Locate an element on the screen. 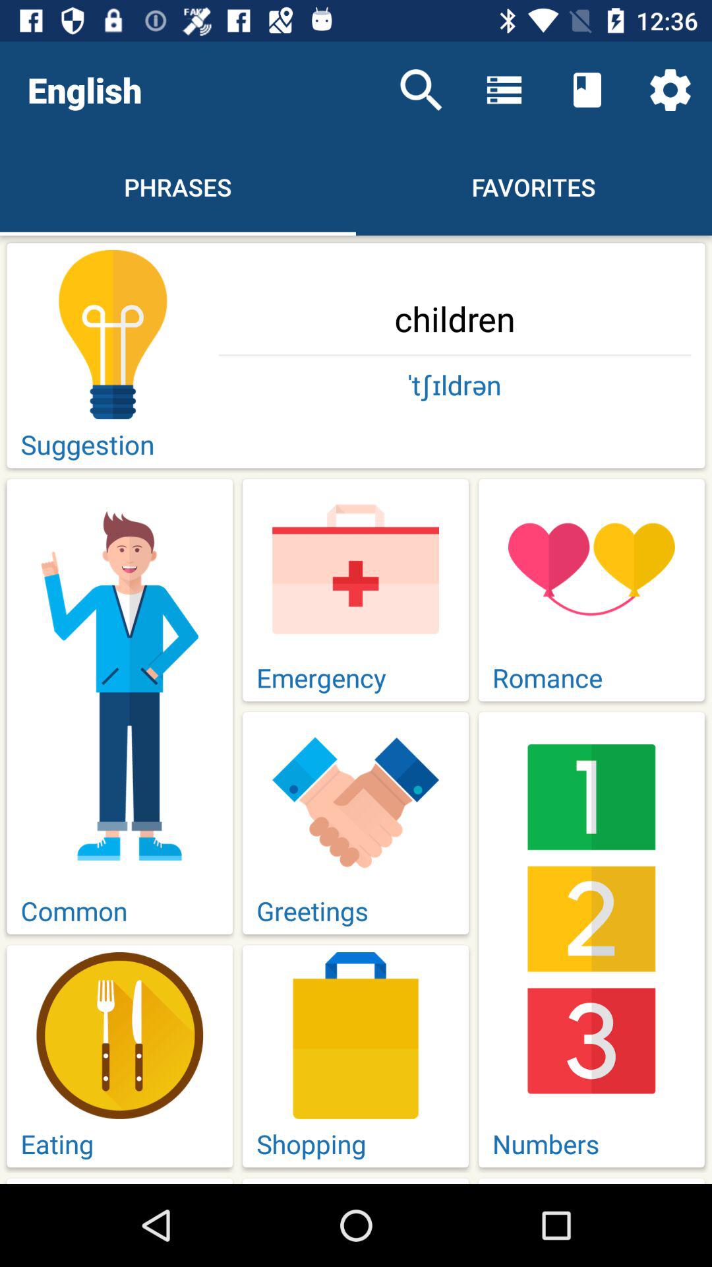 Image resolution: width=712 pixels, height=1267 pixels. select the icon above the children item is located at coordinates (670, 90).